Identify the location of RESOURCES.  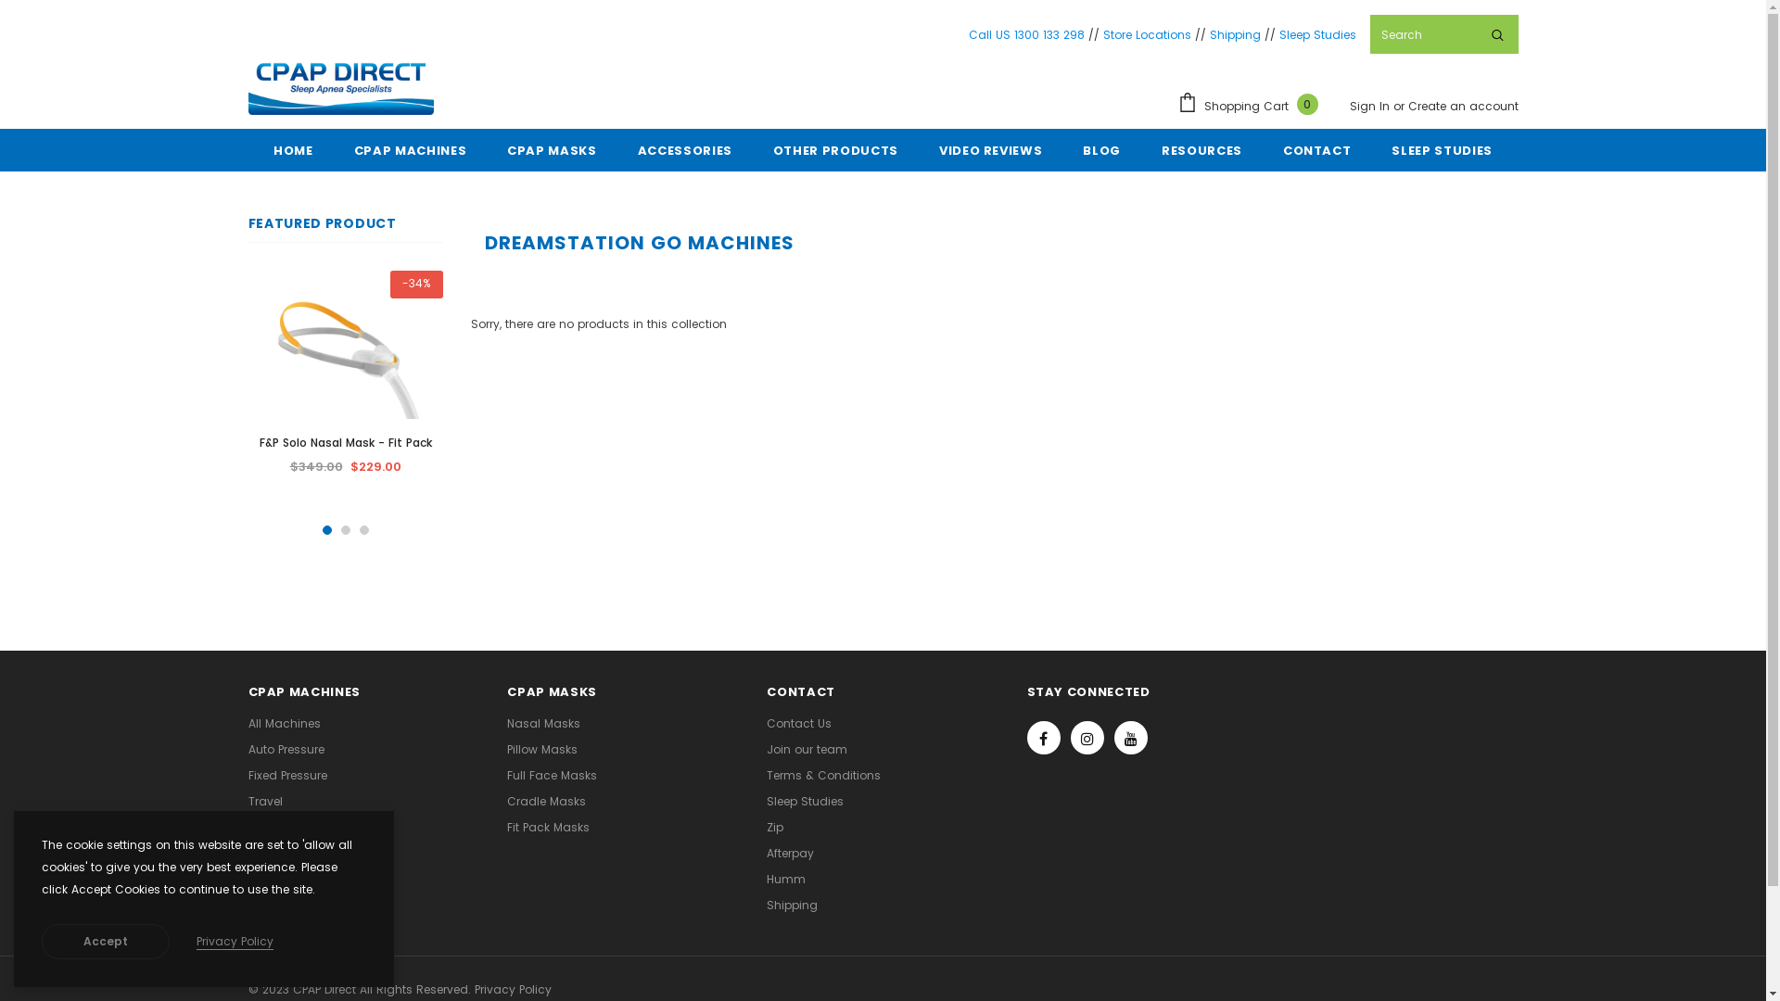
(1201, 150).